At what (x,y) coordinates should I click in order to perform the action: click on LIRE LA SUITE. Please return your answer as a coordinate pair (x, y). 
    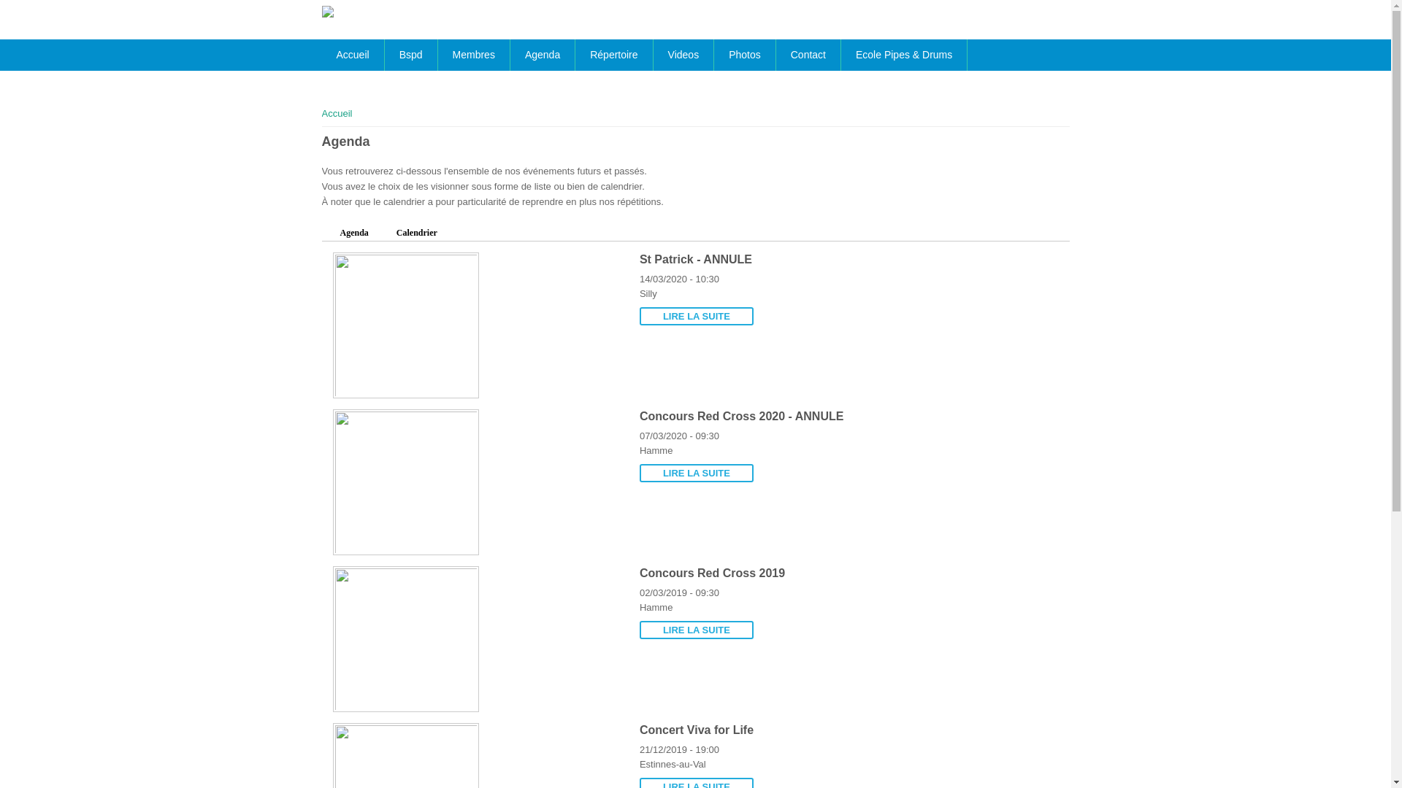
    Looking at the image, I should click on (697, 630).